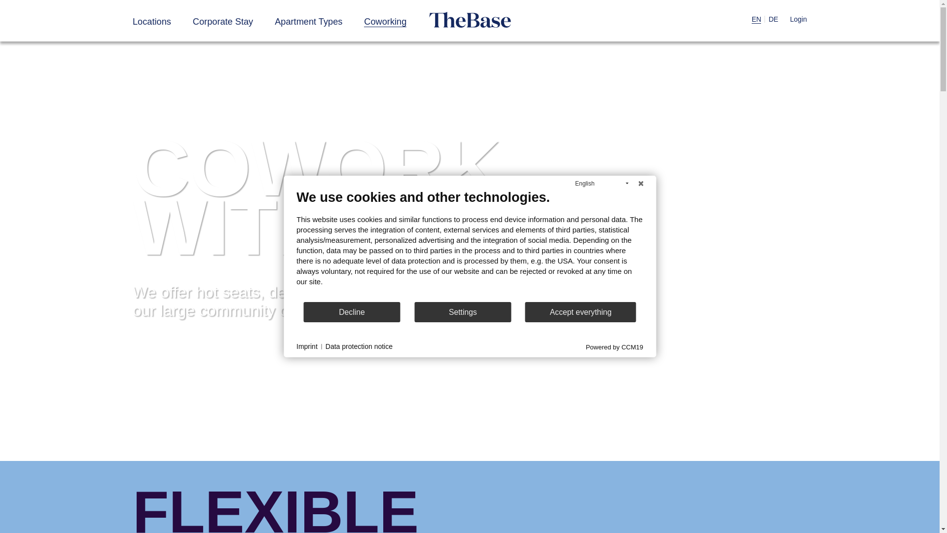 This screenshot has width=947, height=533. What do you see at coordinates (223, 22) in the screenshot?
I see `Corporate Stay` at bounding box center [223, 22].